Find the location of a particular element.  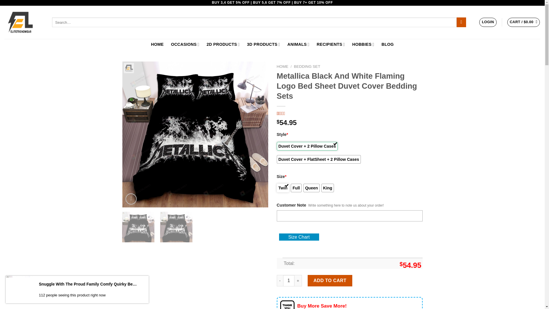

Search is located at coordinates (462, 22).